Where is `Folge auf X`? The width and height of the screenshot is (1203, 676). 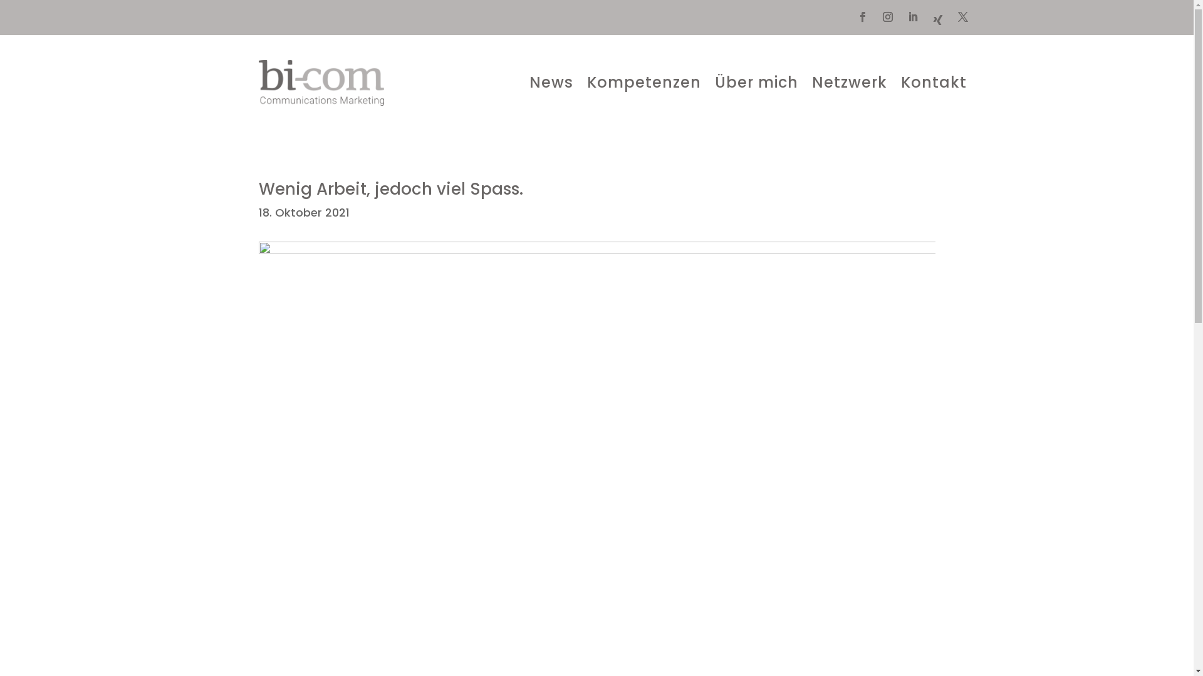
Folge auf X is located at coordinates (962, 17).